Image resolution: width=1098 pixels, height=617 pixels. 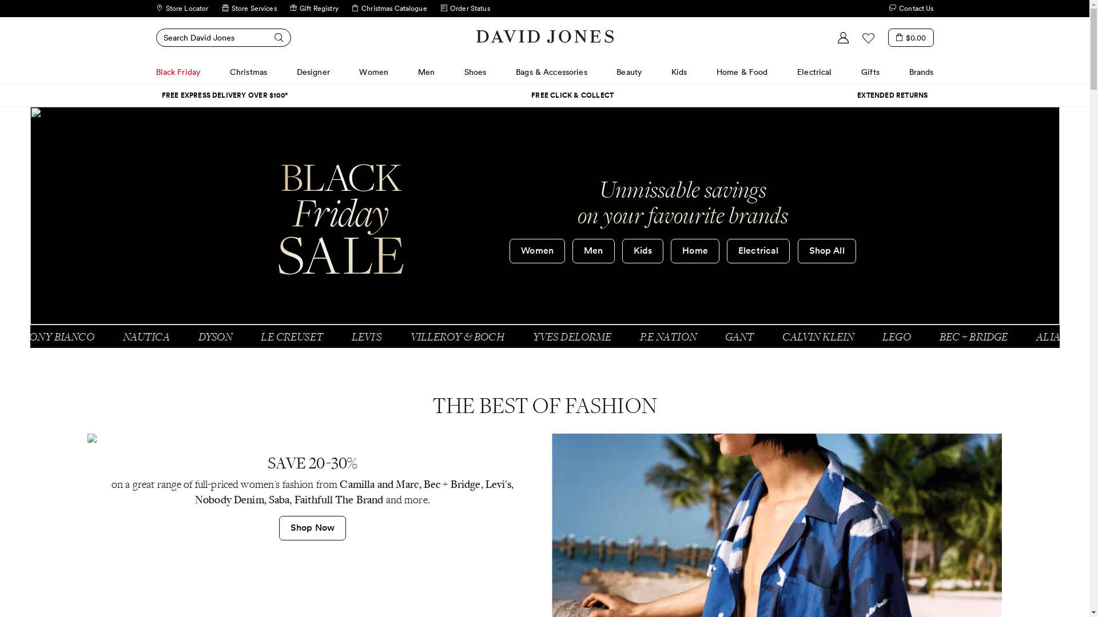 What do you see at coordinates (679, 72) in the screenshot?
I see `Kids` at bounding box center [679, 72].